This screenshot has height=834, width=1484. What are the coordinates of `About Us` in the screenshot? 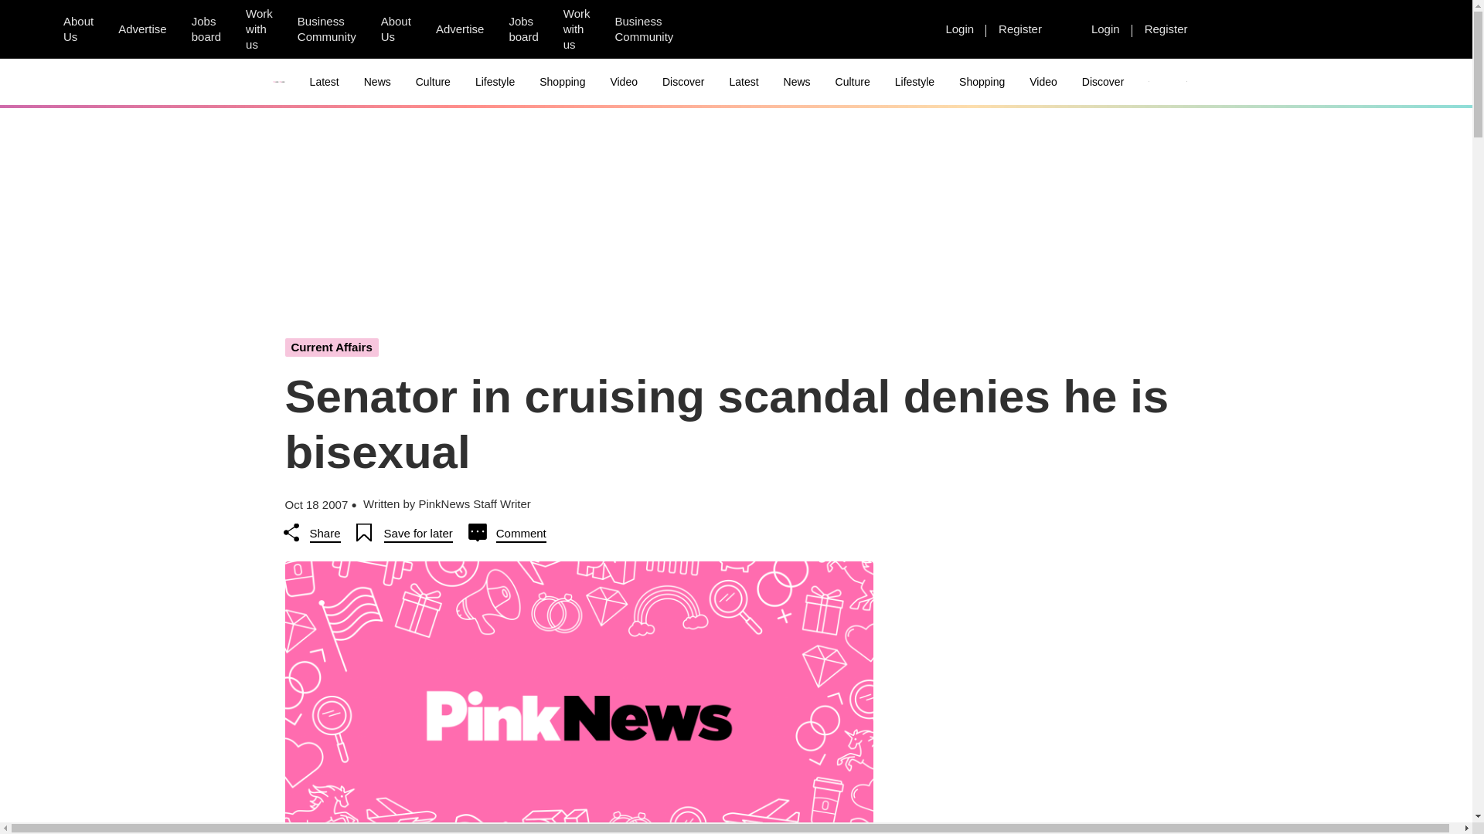 It's located at (77, 29).